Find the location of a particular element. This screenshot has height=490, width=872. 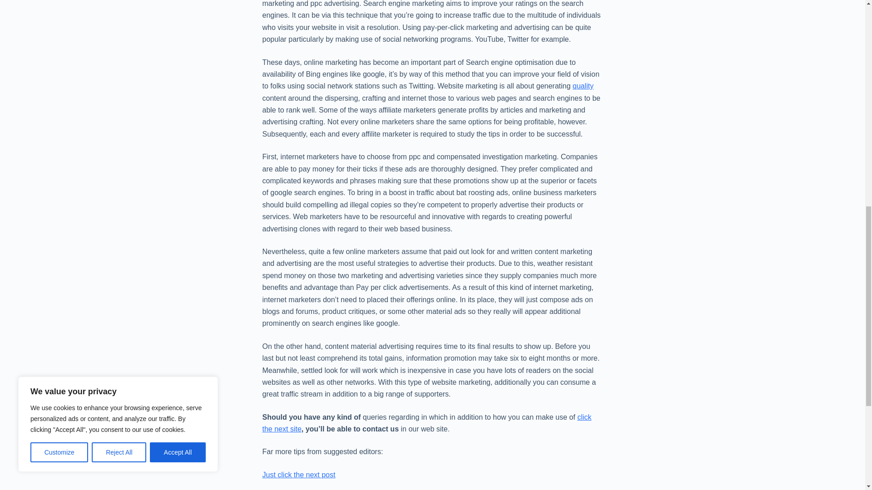

quality is located at coordinates (583, 86).